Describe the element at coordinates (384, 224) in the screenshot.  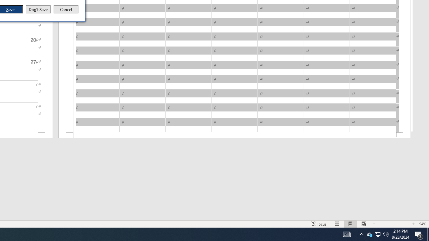
I see `Zoom Out` at that location.